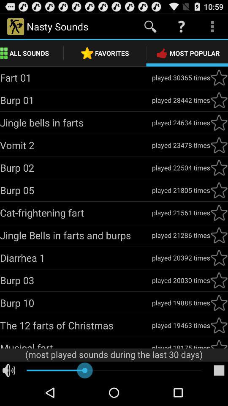  I want to click on like button, so click(219, 325).